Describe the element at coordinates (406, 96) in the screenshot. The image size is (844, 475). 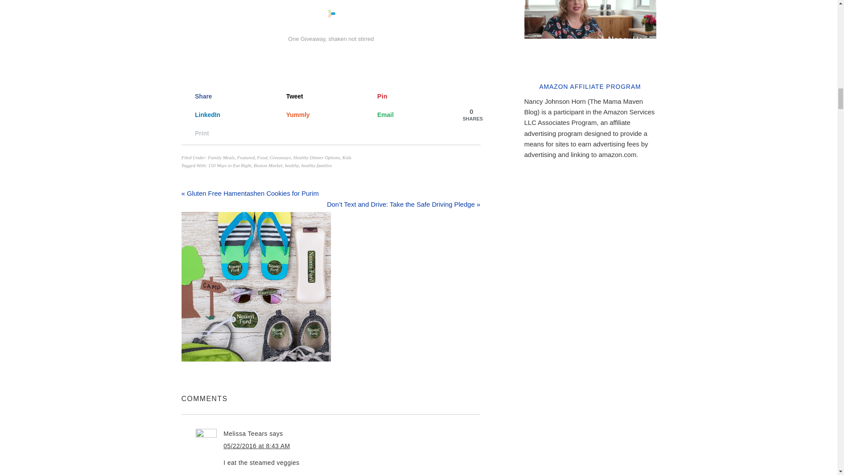
I see `Save to Pinterest` at that location.